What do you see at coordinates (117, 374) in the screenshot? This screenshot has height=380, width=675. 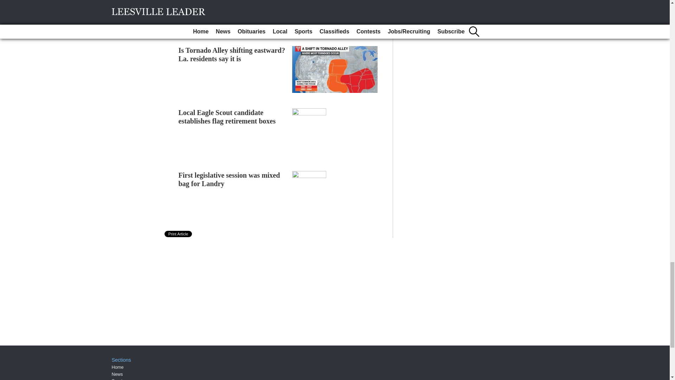 I see `News` at bounding box center [117, 374].